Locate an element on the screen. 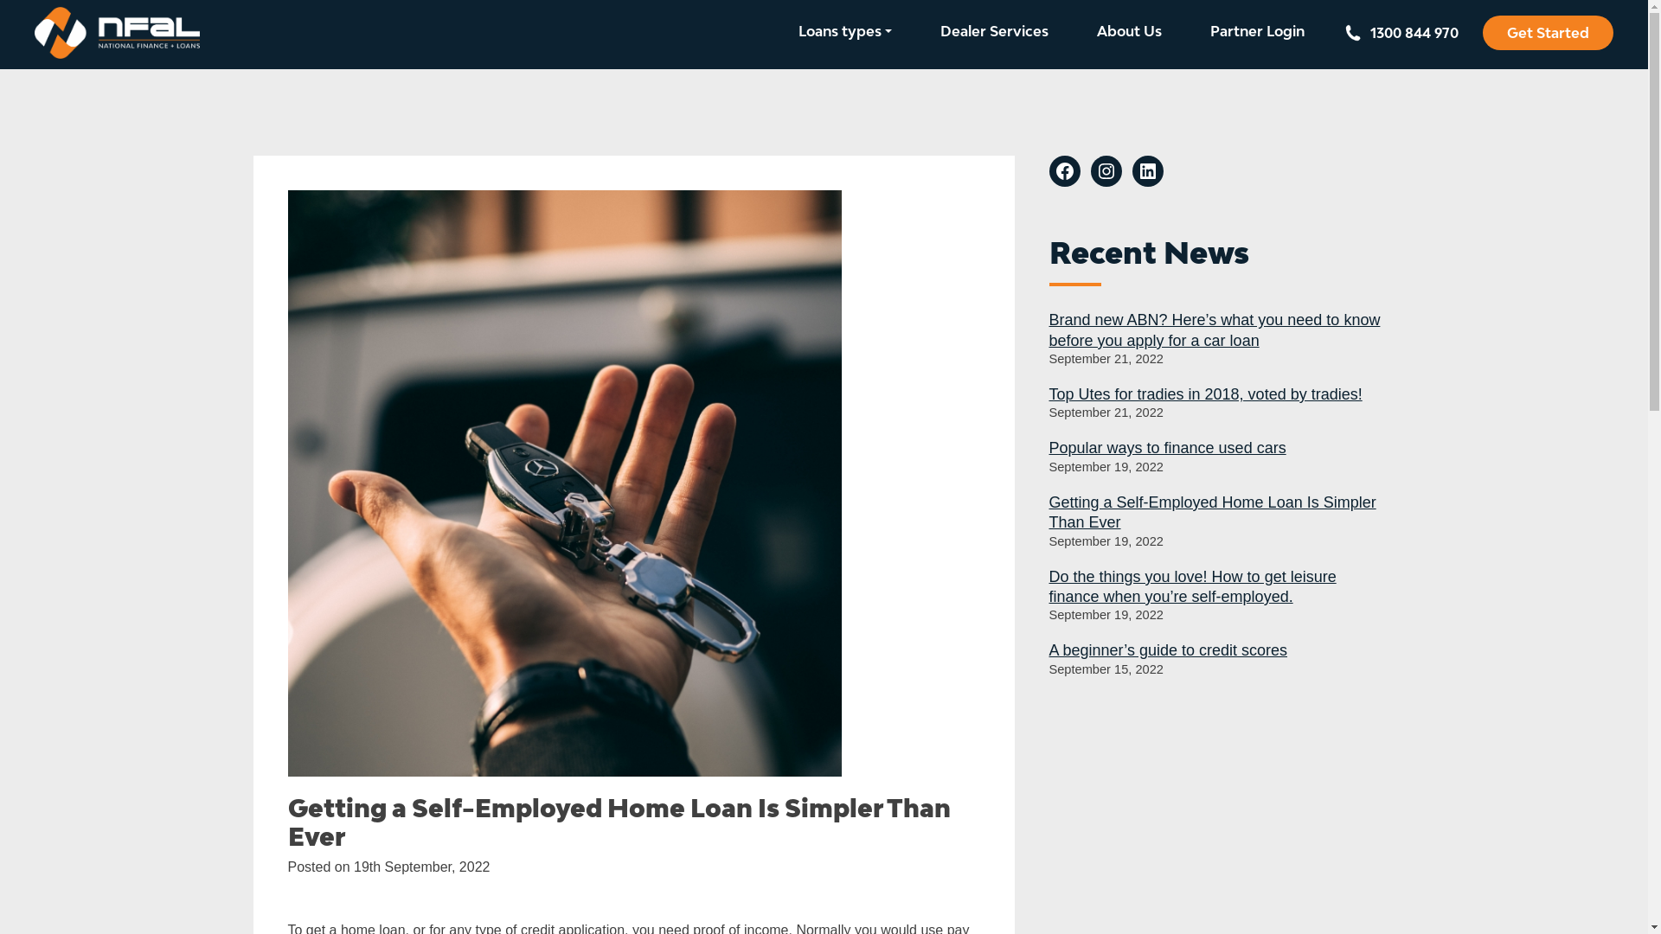 The width and height of the screenshot is (1661, 934). 1300 844 970 is located at coordinates (1406, 31).